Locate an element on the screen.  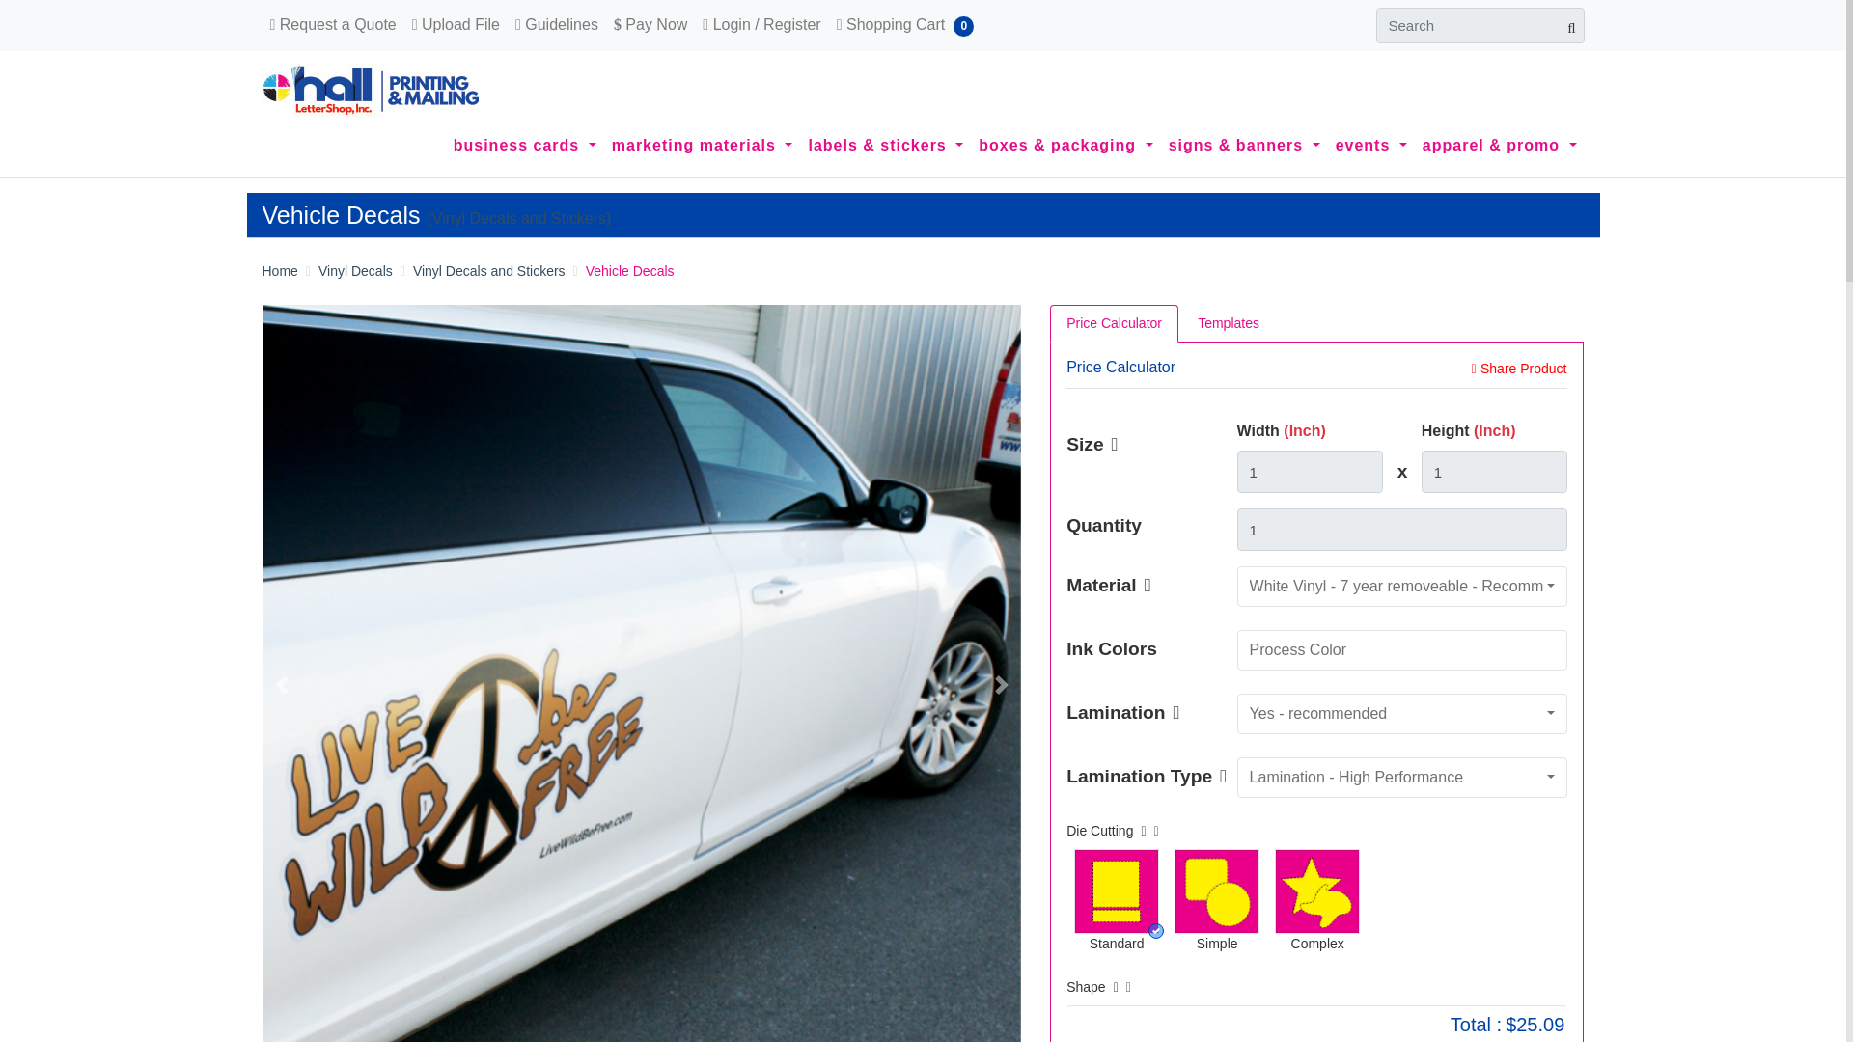
Process Color is located at coordinates (1402, 650).